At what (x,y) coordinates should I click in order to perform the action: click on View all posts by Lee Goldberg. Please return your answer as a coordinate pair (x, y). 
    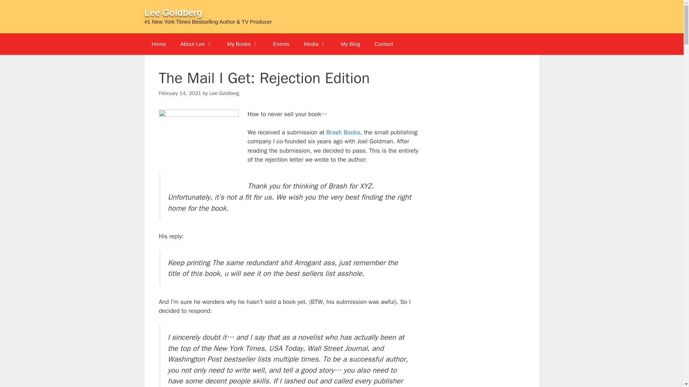
    Looking at the image, I should click on (224, 93).